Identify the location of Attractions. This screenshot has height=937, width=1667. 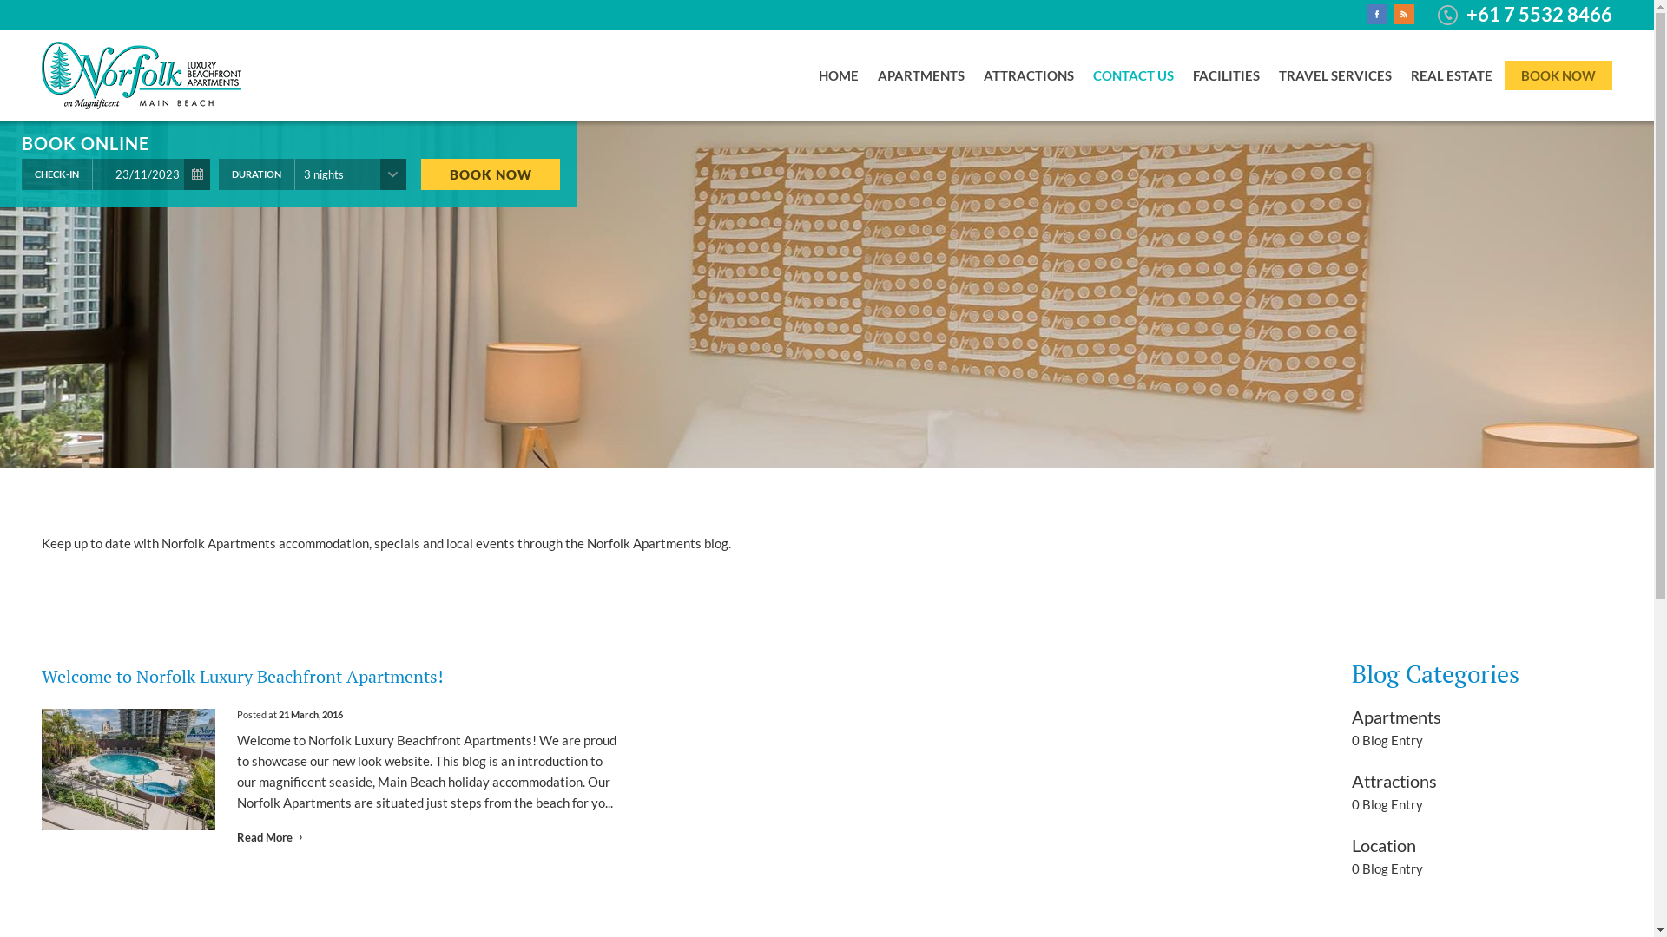
(1394, 781).